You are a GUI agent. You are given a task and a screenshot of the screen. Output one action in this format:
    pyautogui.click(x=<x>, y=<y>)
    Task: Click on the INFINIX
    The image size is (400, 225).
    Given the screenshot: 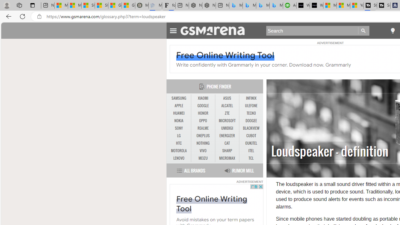 What is the action you would take?
    pyautogui.click(x=251, y=98)
    